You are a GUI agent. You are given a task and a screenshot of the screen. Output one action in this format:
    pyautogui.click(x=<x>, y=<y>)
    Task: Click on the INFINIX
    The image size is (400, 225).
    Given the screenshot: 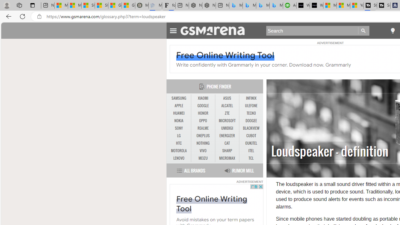 What is the action you would take?
    pyautogui.click(x=251, y=98)
    